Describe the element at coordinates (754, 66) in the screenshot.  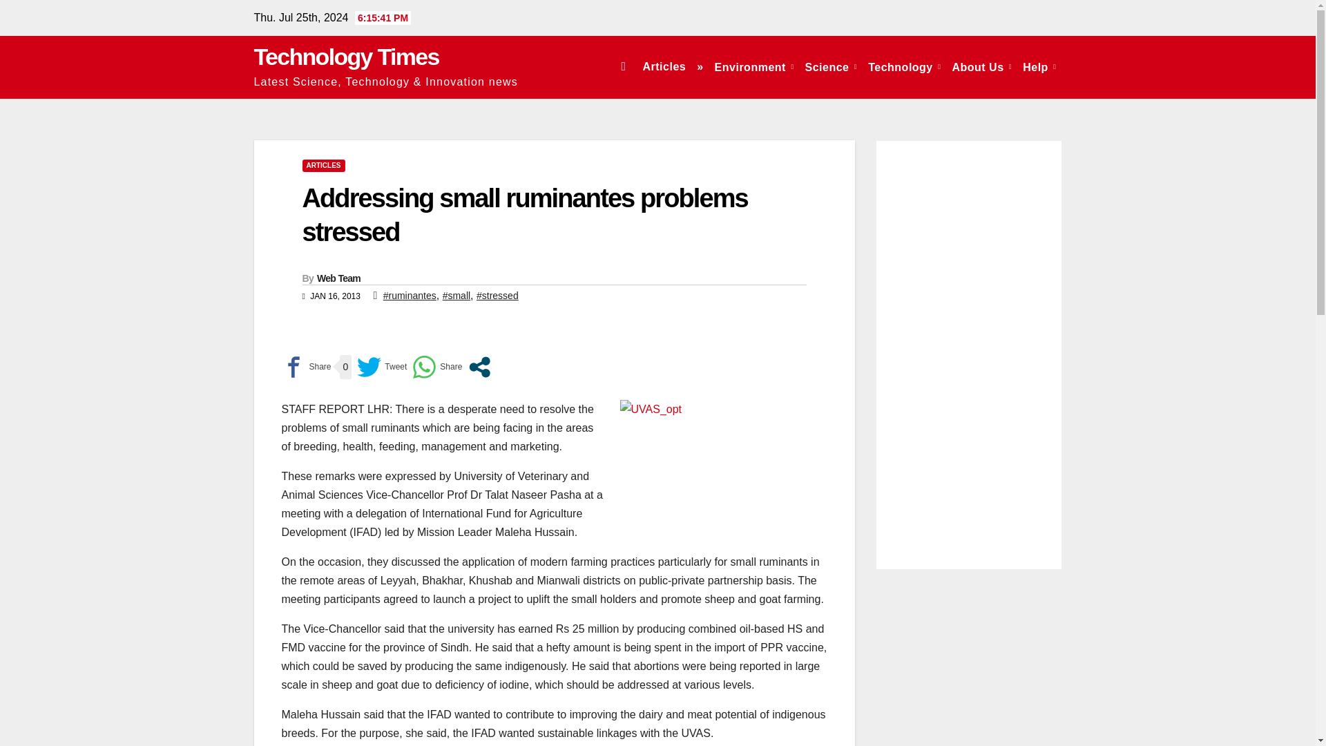
I see `Environment` at that location.